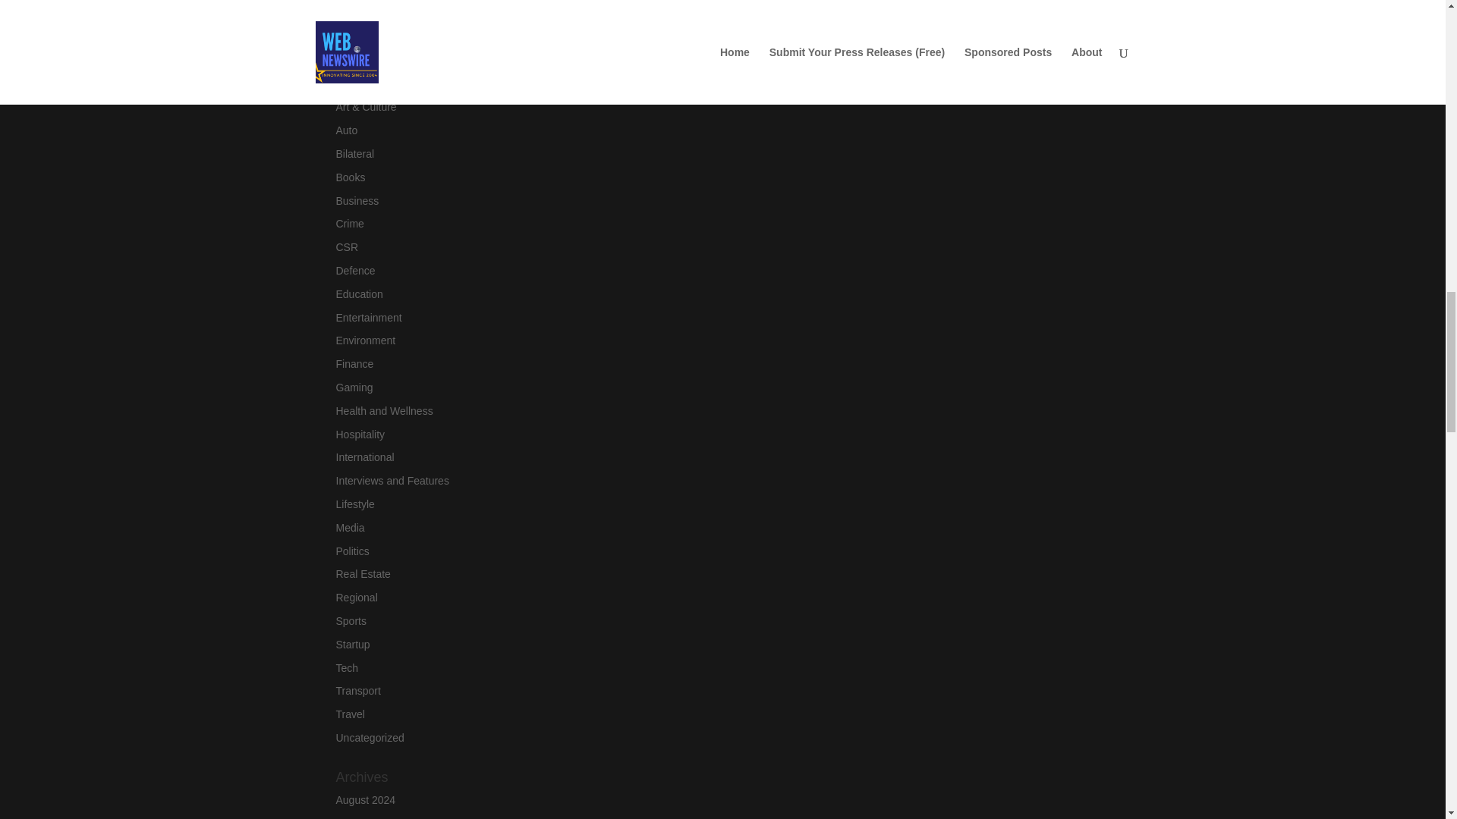 The image size is (1457, 819). Describe the element at coordinates (351, 551) in the screenshot. I see `Politics` at that location.